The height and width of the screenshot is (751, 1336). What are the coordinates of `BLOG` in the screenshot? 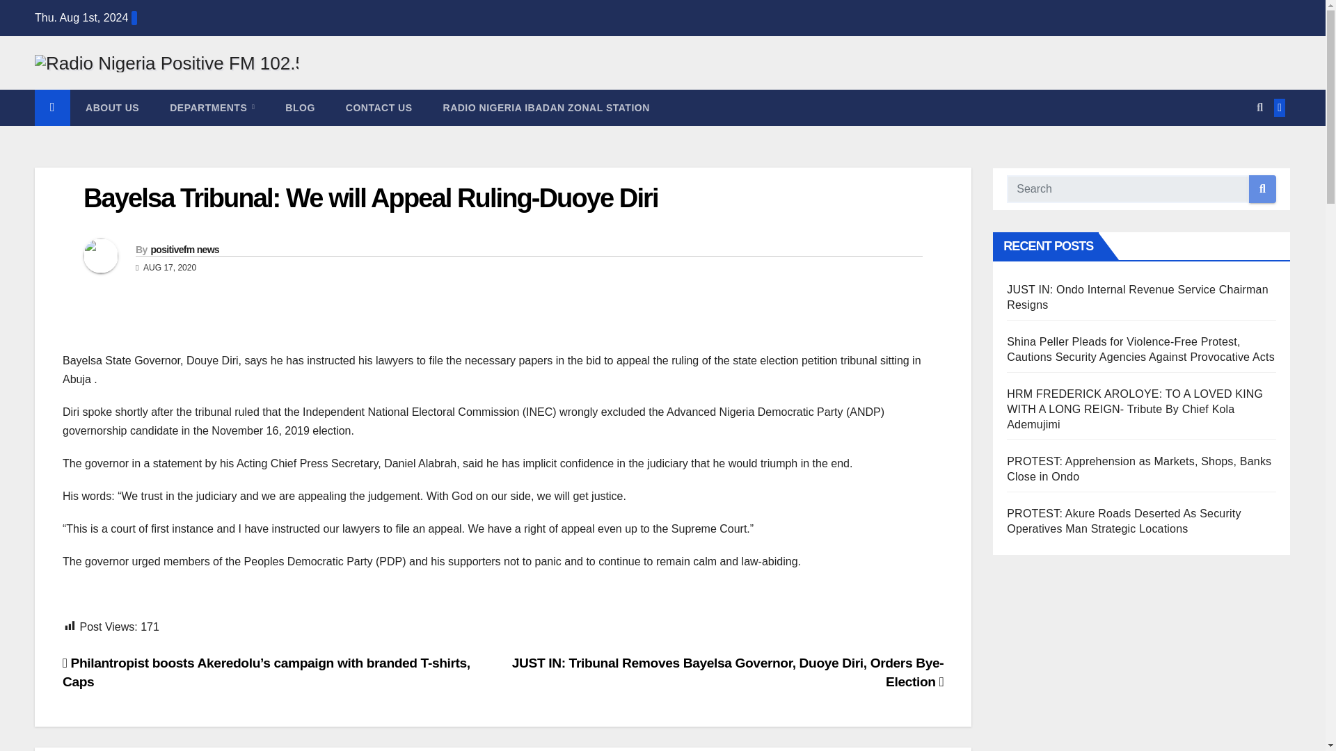 It's located at (299, 398).